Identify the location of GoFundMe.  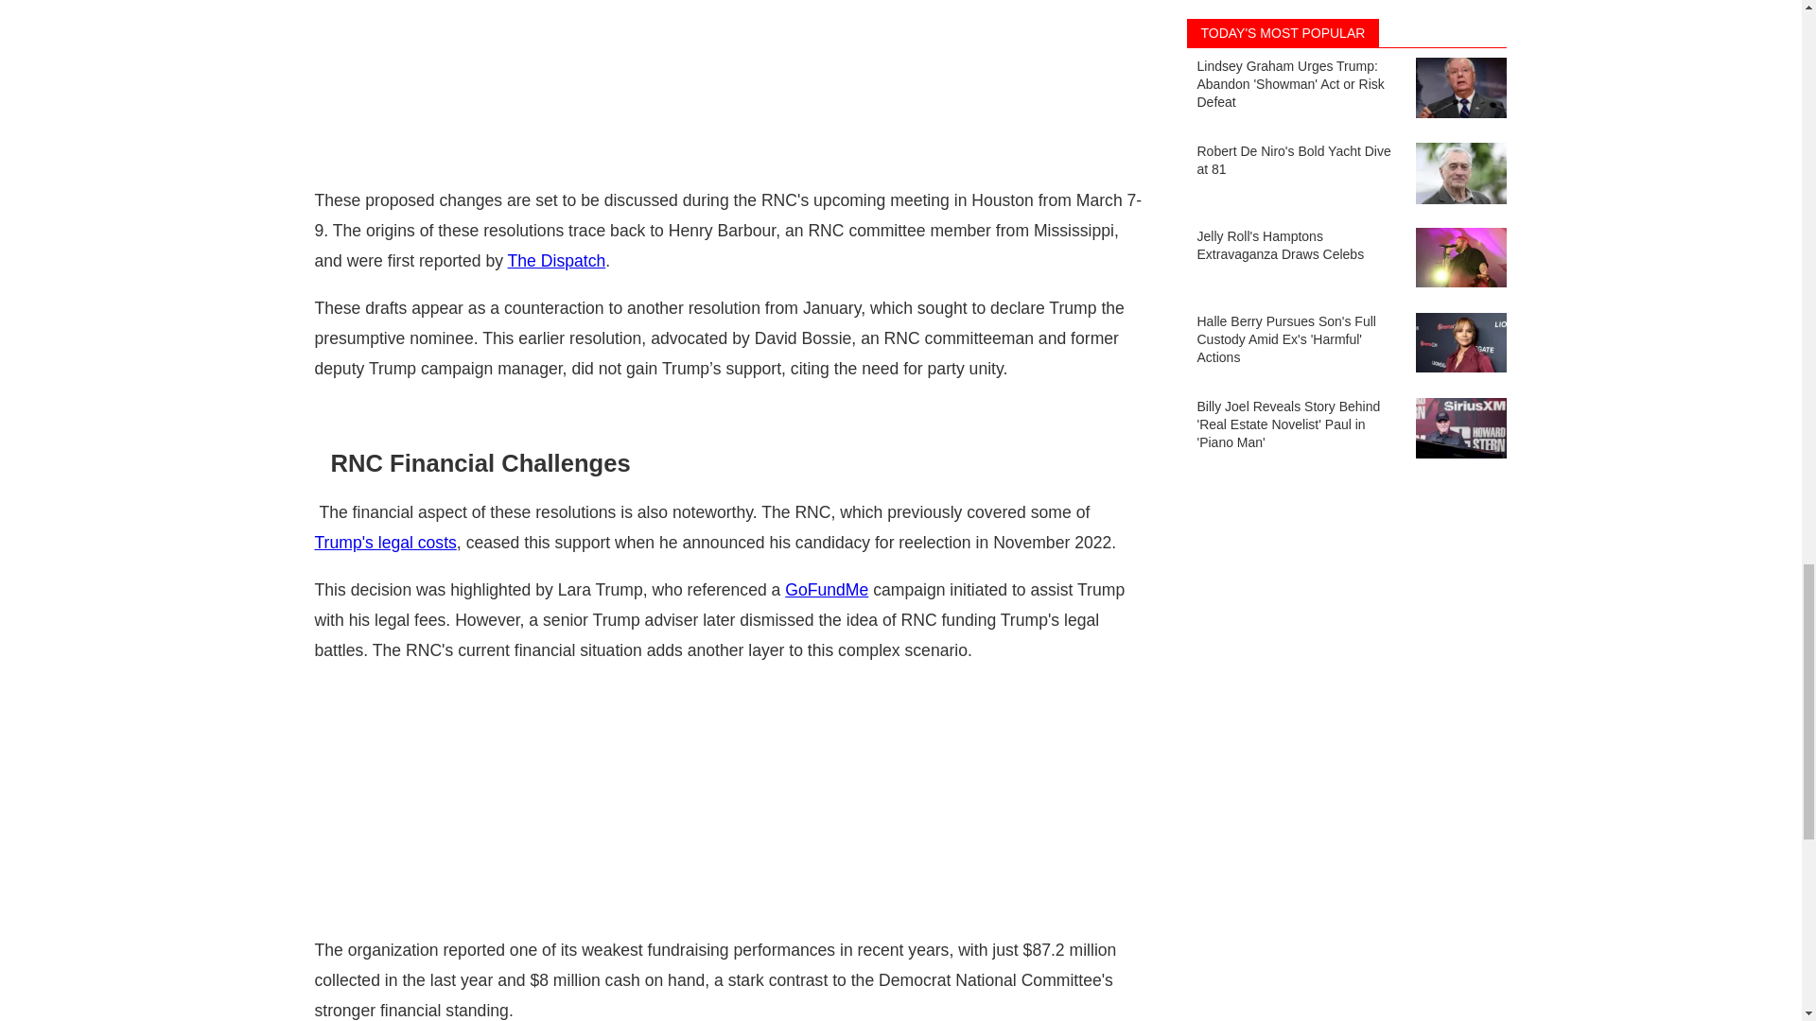
(826, 590).